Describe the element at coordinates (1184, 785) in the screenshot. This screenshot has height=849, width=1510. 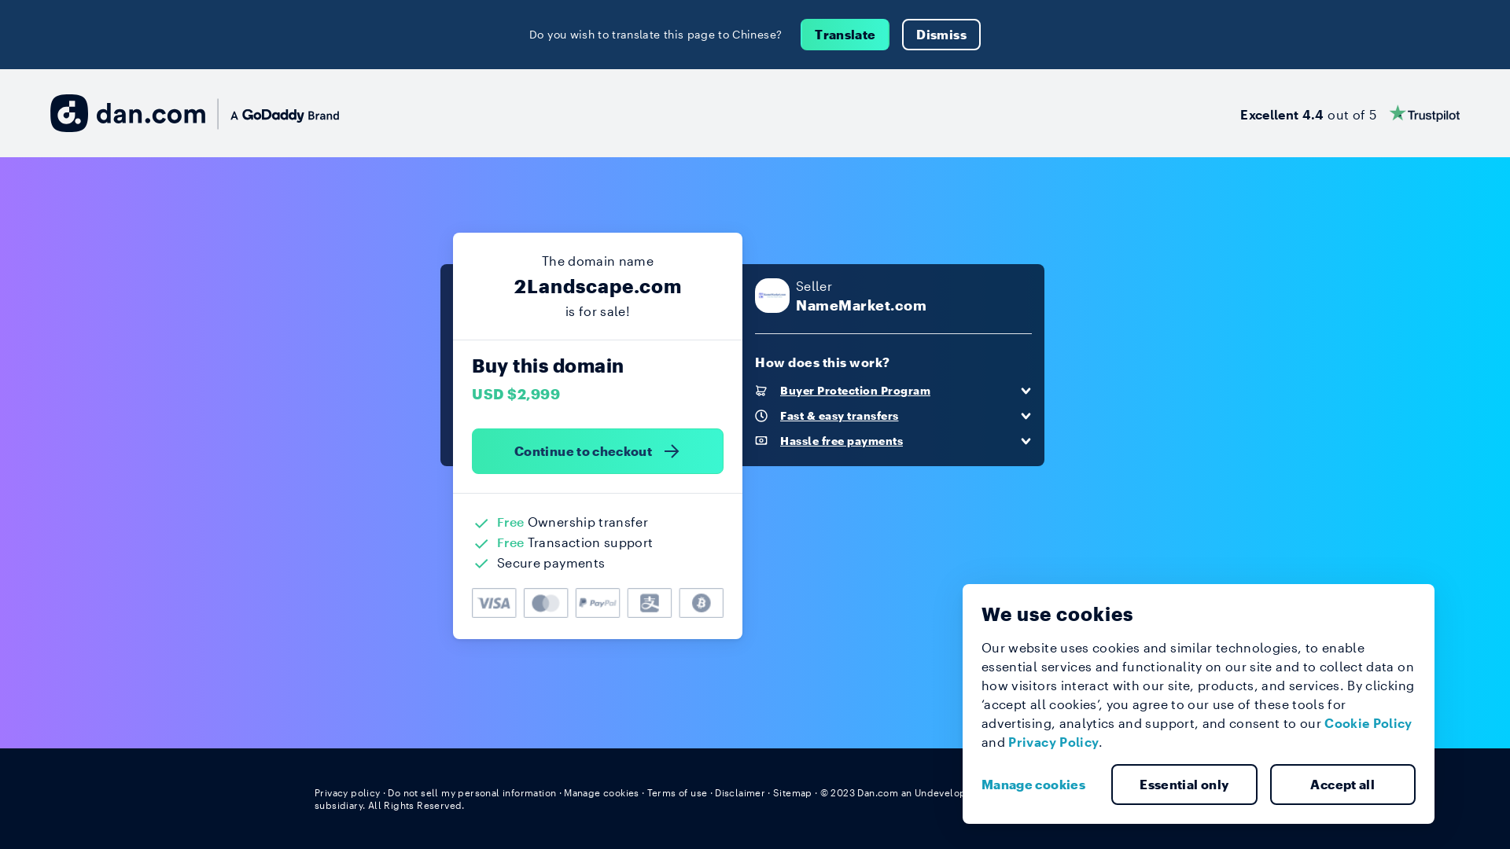
I see `Essential only` at that location.